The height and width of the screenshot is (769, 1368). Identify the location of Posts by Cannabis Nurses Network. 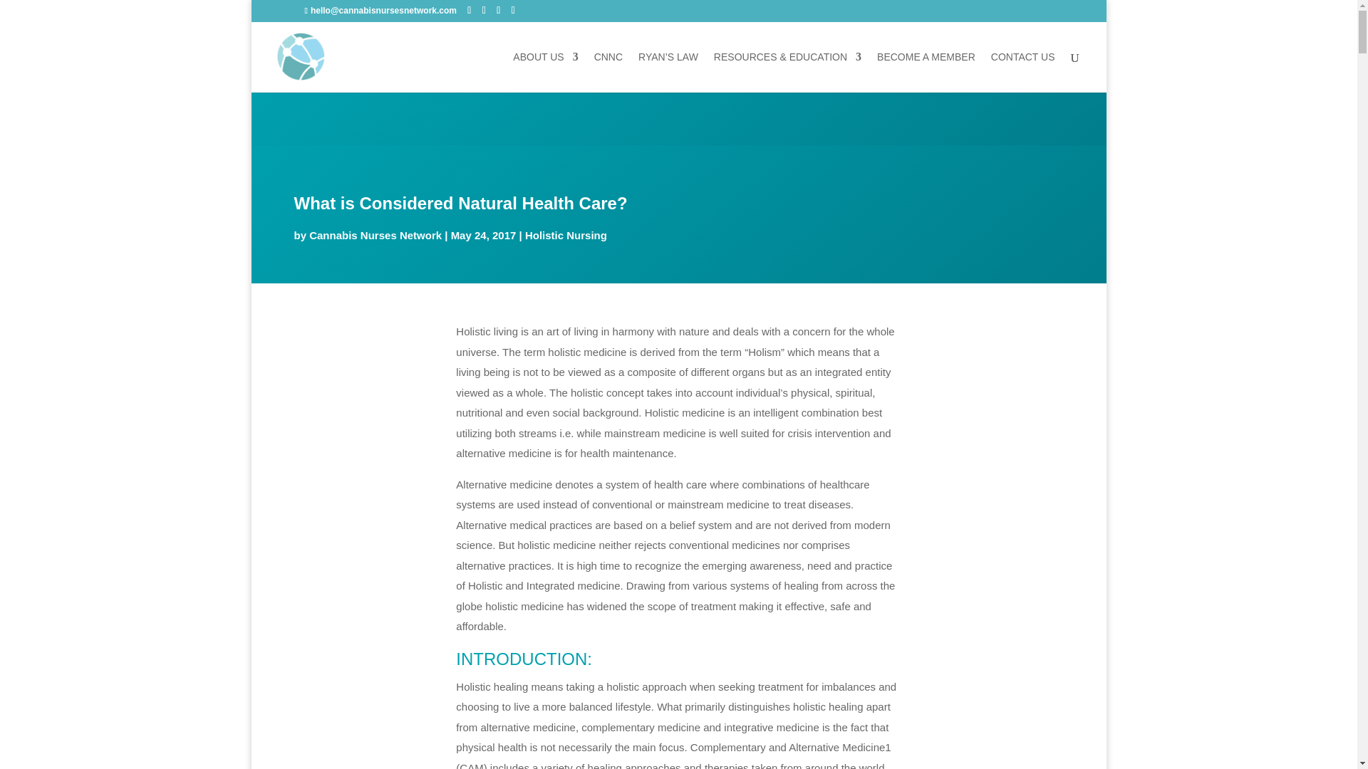
(375, 235).